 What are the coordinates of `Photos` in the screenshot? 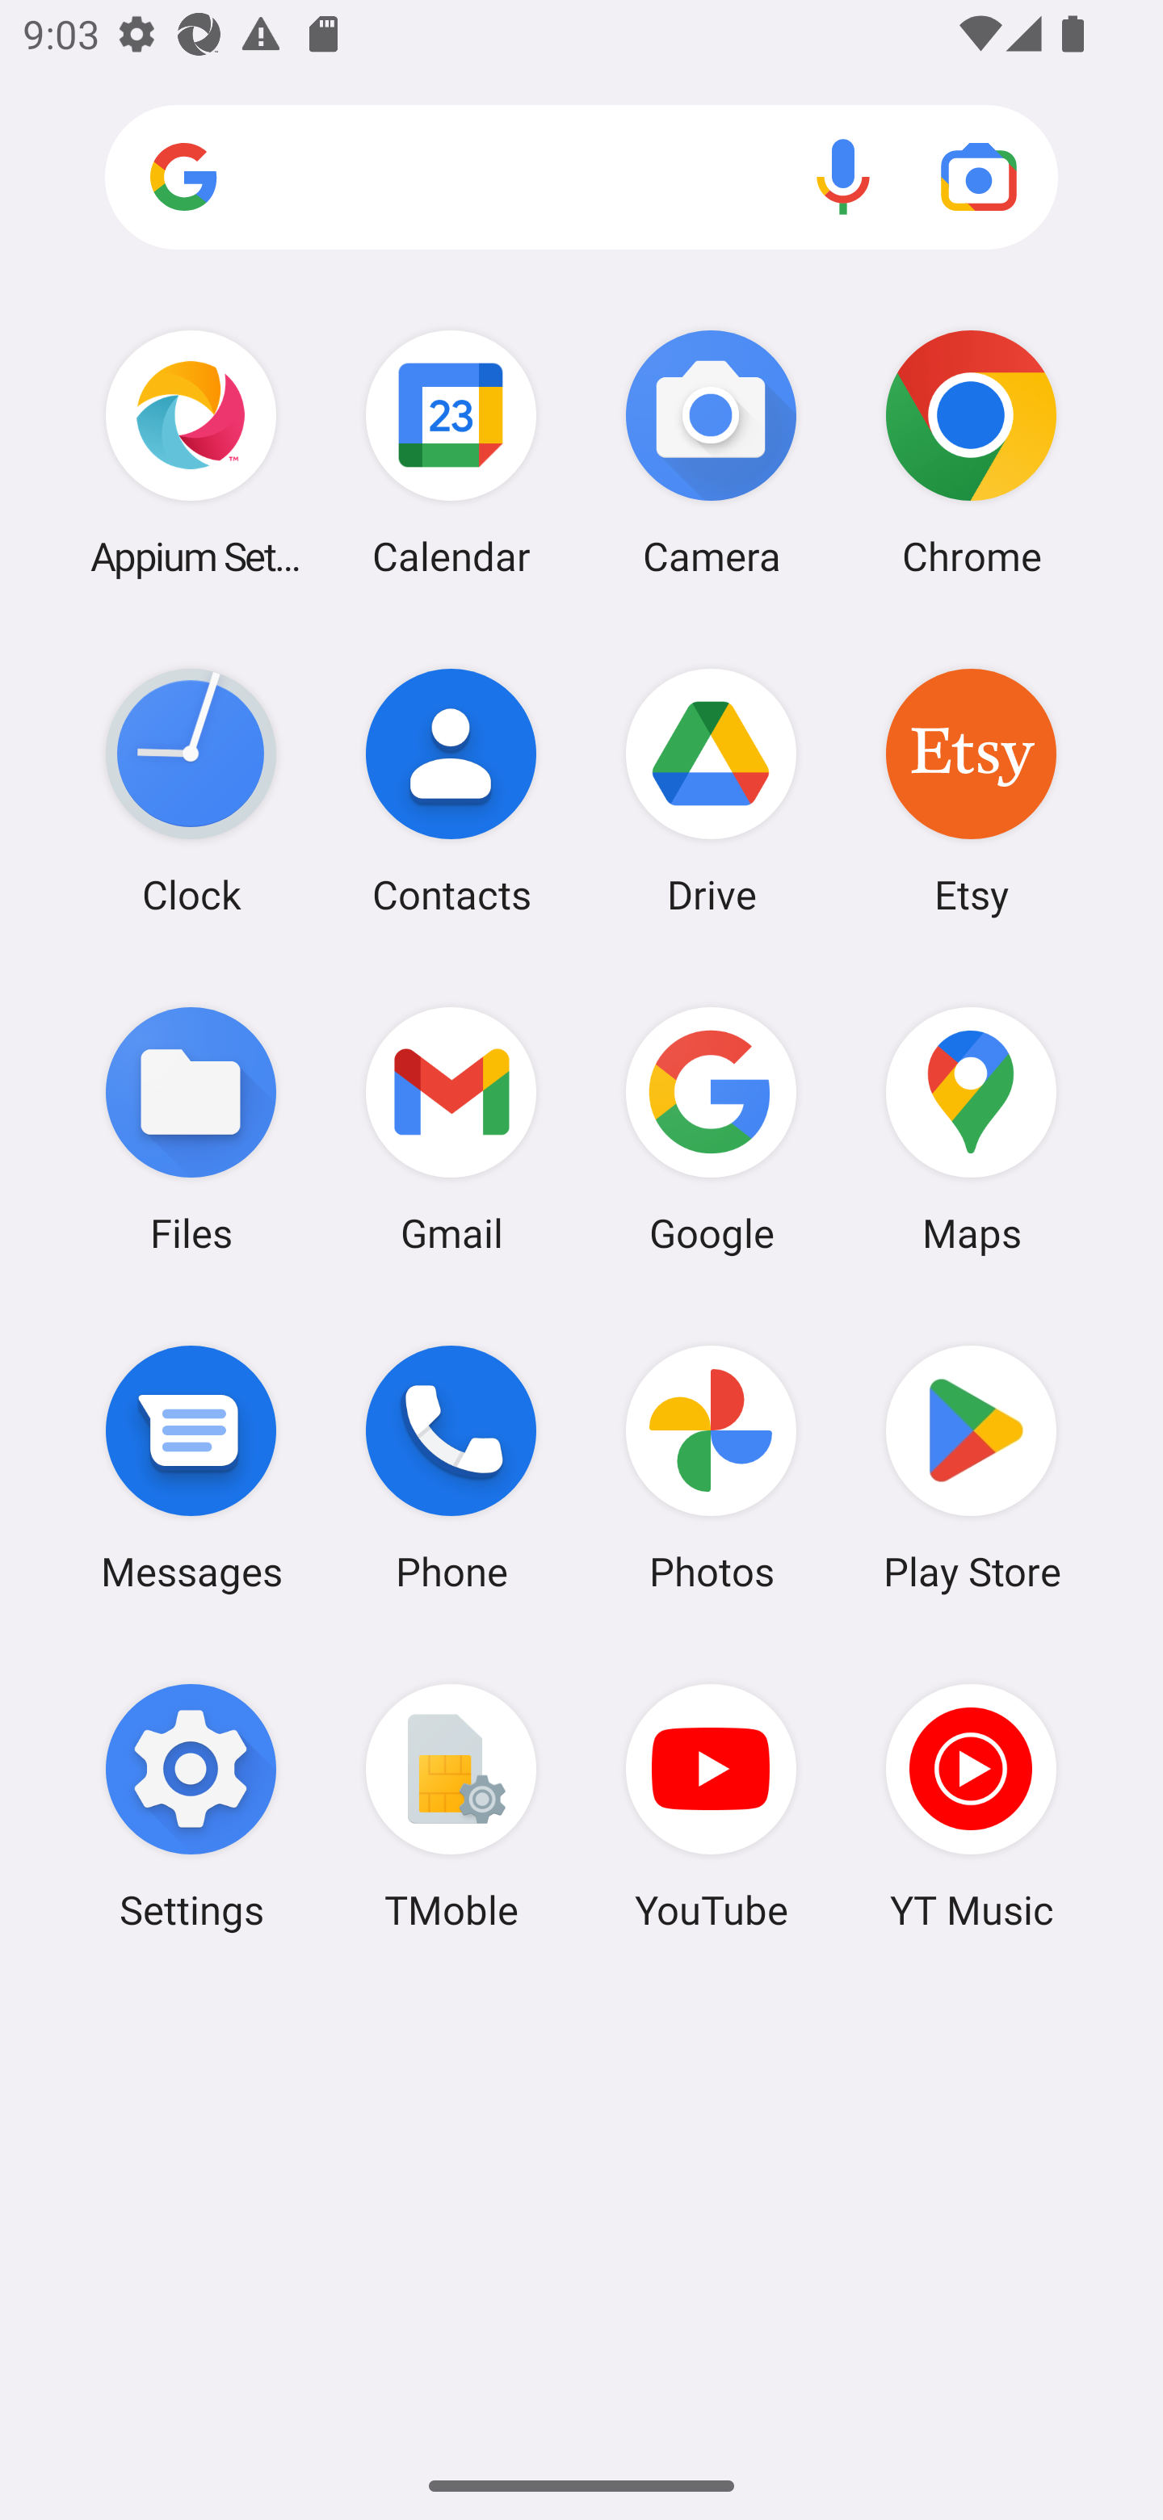 It's located at (712, 1468).